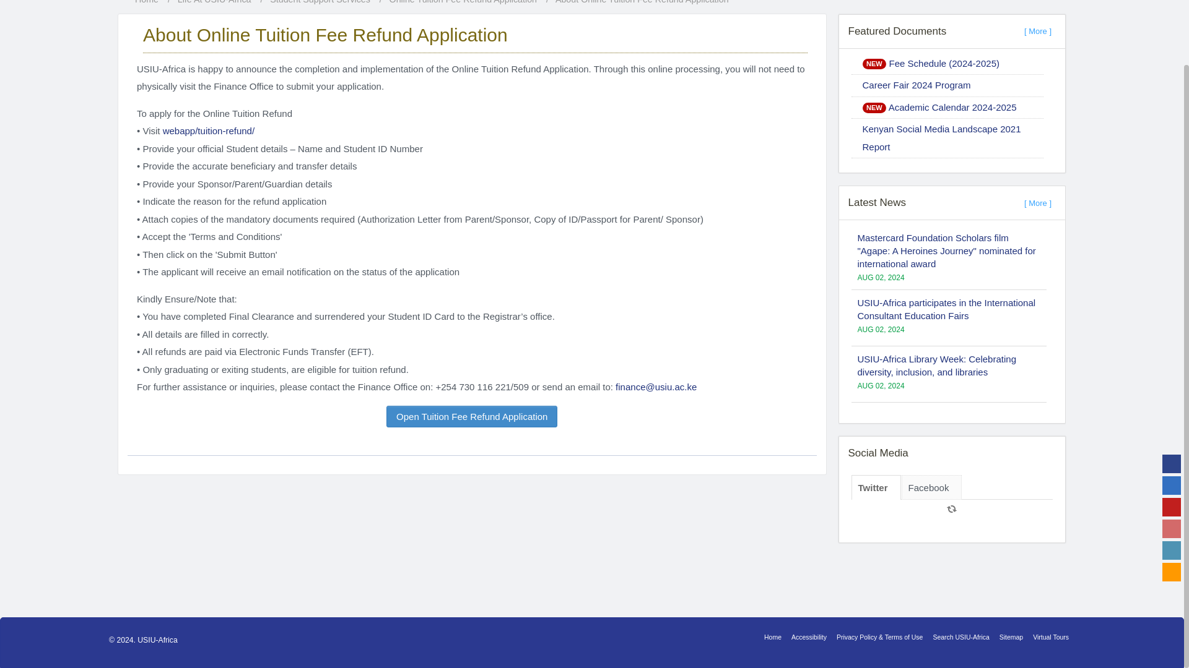 This screenshot has height=668, width=1189. Describe the element at coordinates (881, 277) in the screenshot. I see `AUG 02, 2024` at that location.